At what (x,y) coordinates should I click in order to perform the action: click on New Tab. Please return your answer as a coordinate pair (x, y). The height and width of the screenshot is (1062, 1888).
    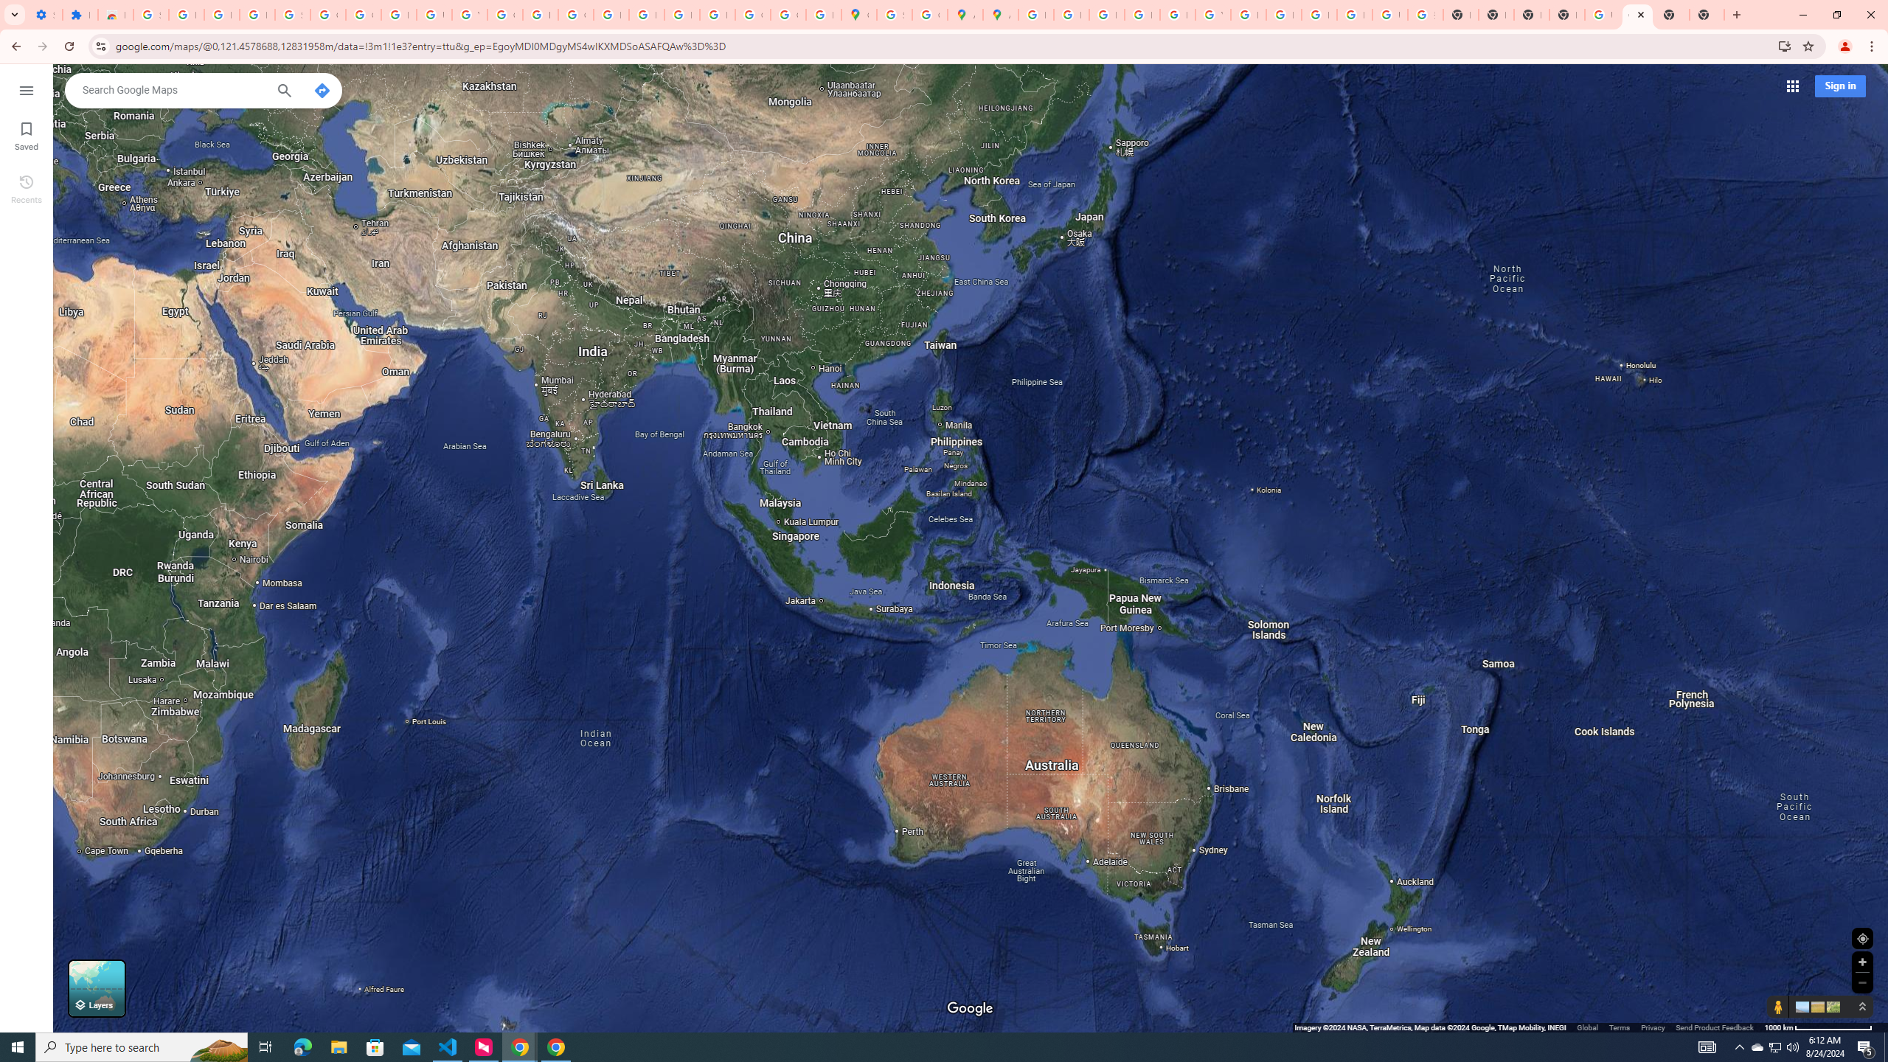
    Looking at the image, I should click on (1566, 15).